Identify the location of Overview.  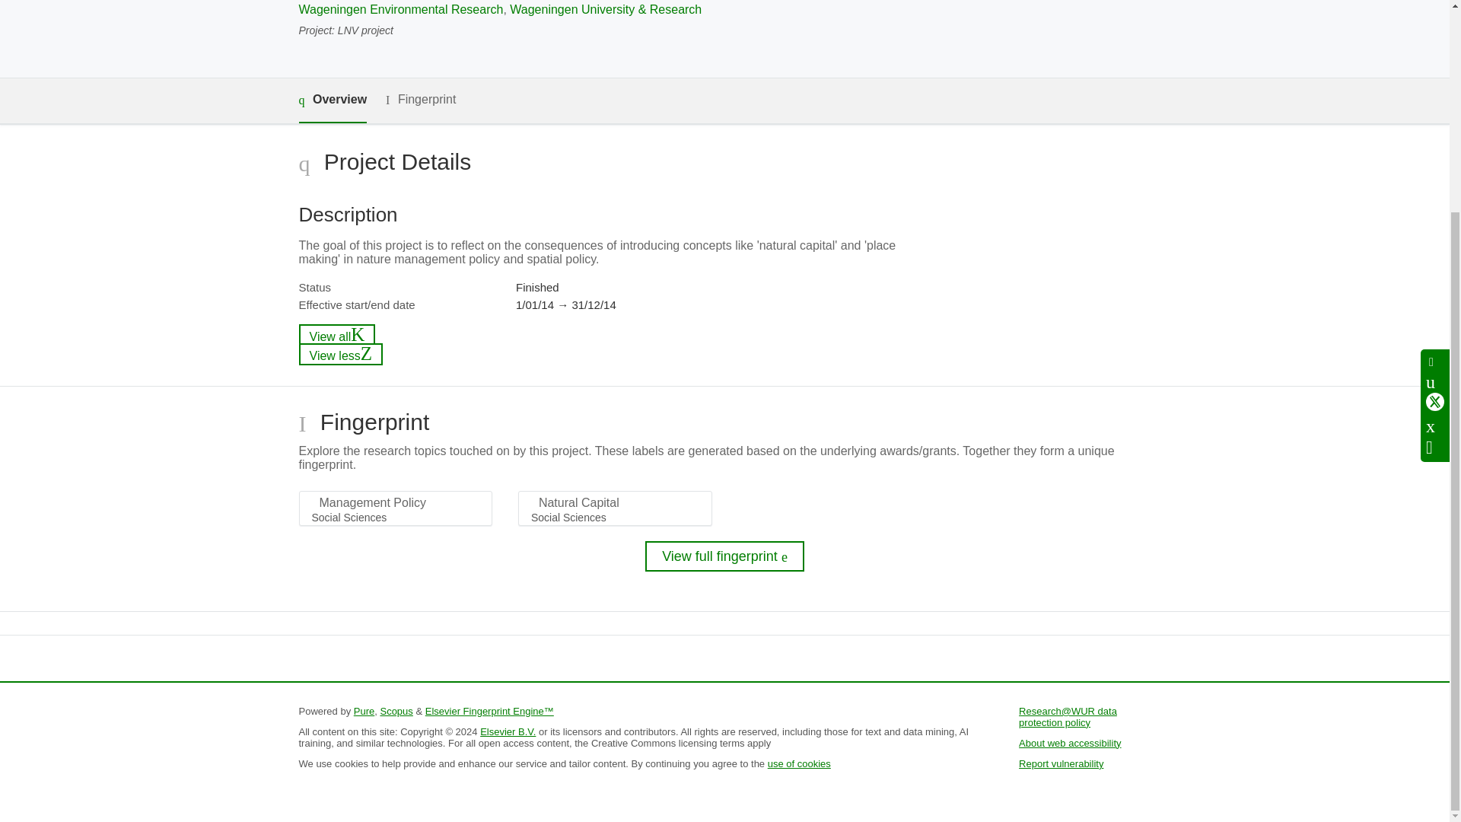
(332, 100).